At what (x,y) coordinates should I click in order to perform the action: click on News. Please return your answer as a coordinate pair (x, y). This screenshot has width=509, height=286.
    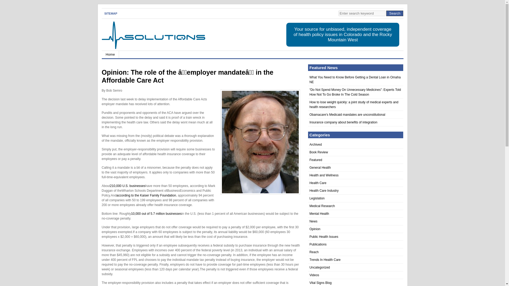
    Looking at the image, I should click on (313, 221).